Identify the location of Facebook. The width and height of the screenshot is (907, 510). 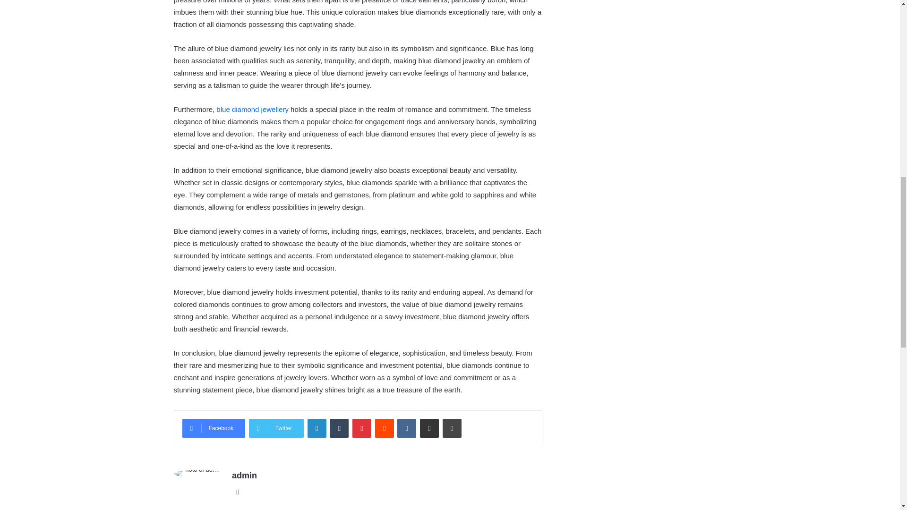
(214, 428).